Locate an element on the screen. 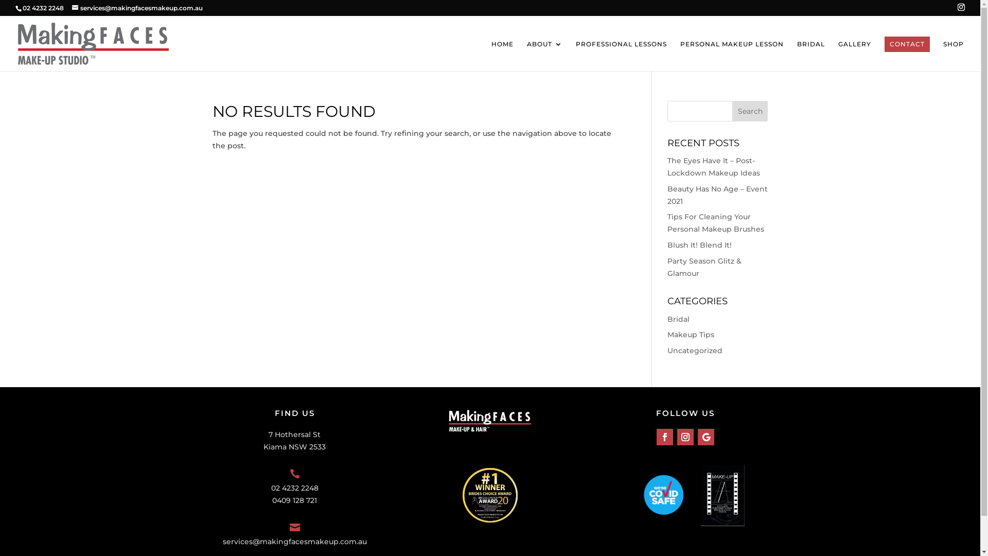 This screenshot has width=988, height=556. Follow on Google is located at coordinates (706, 437).